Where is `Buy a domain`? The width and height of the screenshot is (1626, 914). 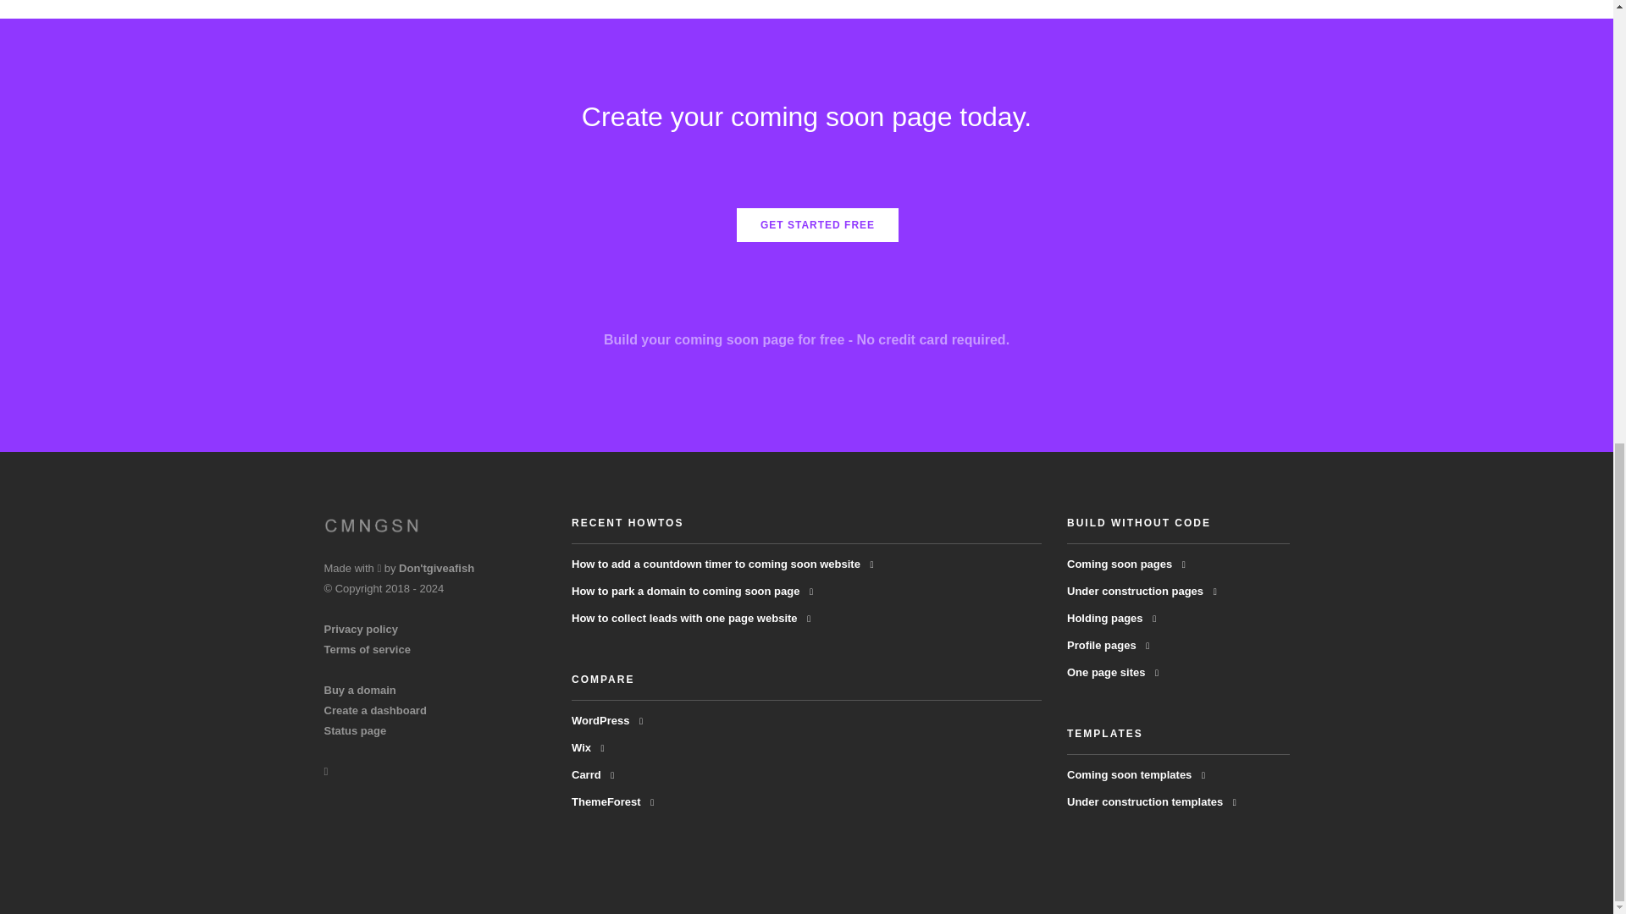
Buy a domain is located at coordinates (359, 689).